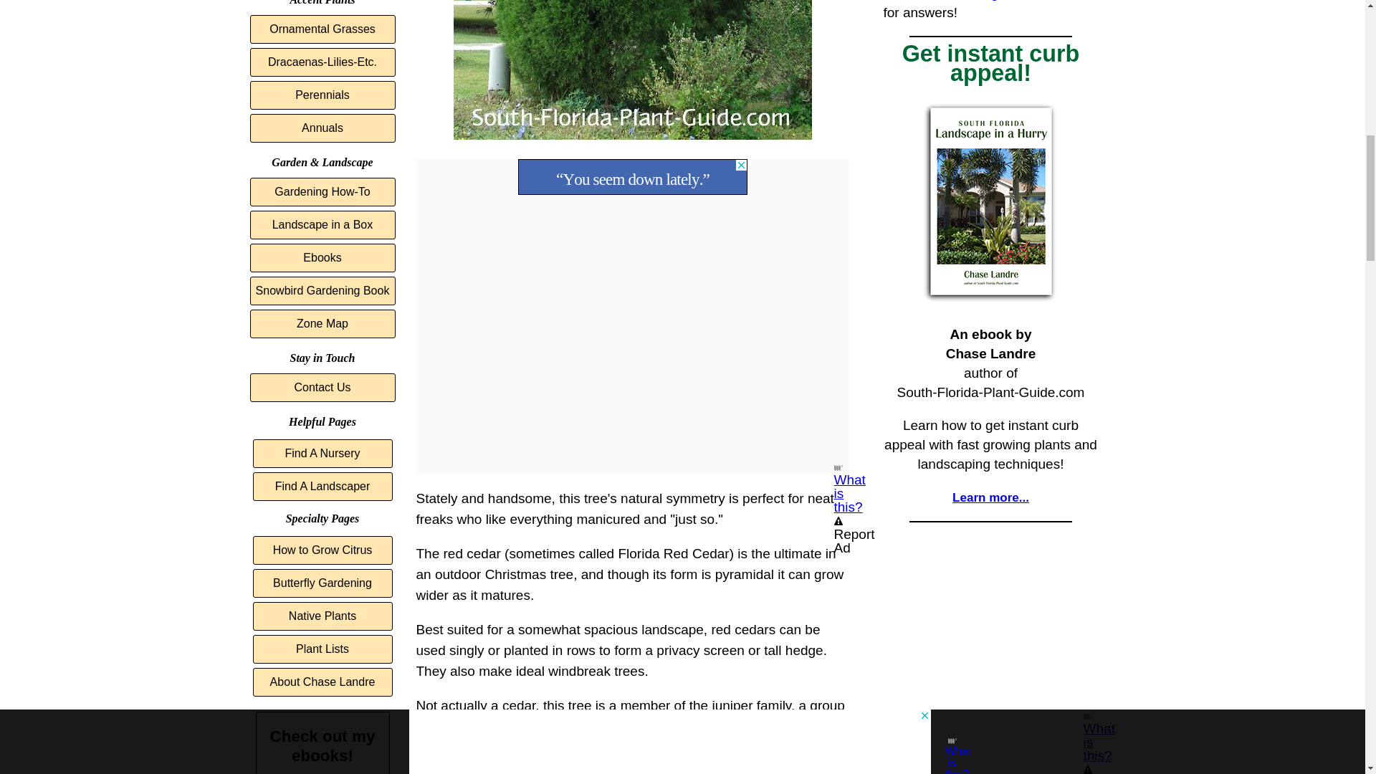 This screenshot has height=774, width=1376. Describe the element at coordinates (322, 29) in the screenshot. I see `Ornamental Grasses` at that location.